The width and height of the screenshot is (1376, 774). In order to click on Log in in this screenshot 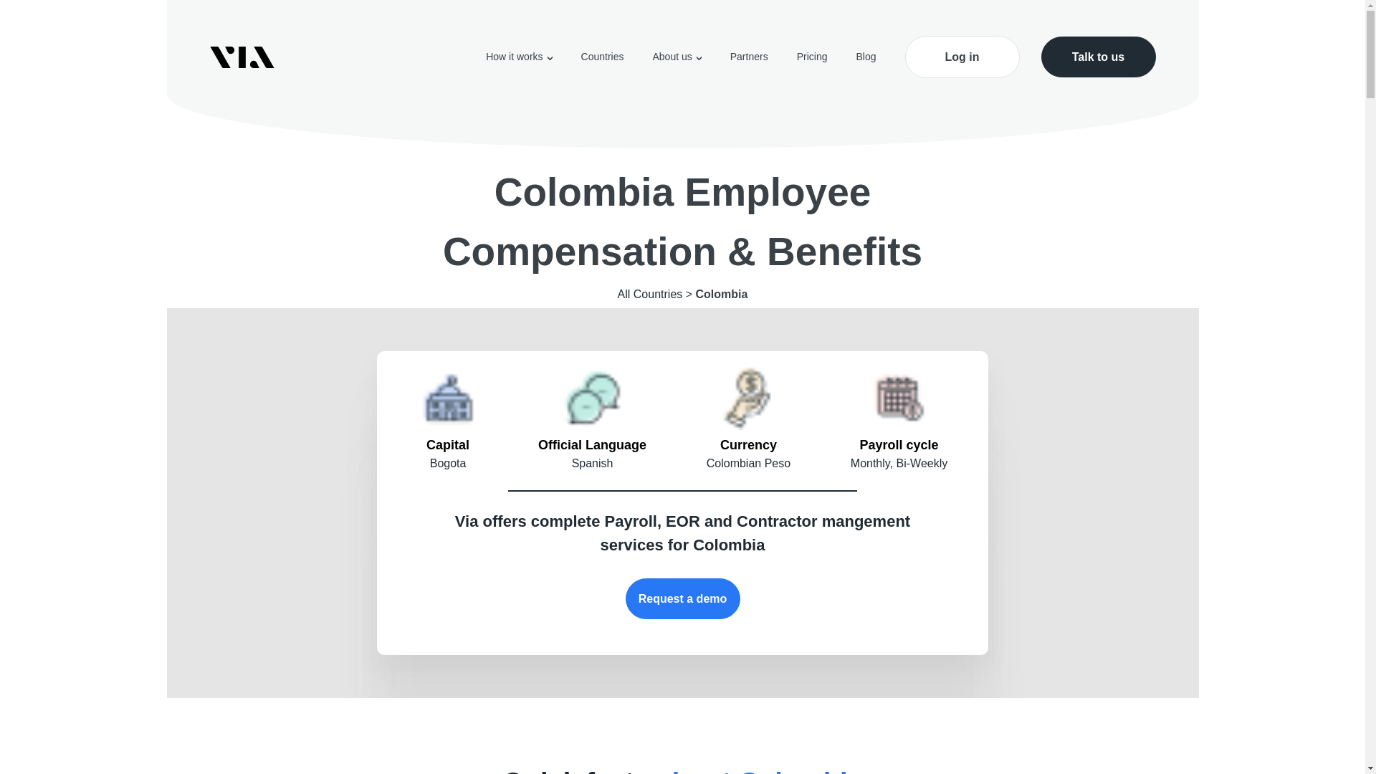, I will do `click(962, 57)`.